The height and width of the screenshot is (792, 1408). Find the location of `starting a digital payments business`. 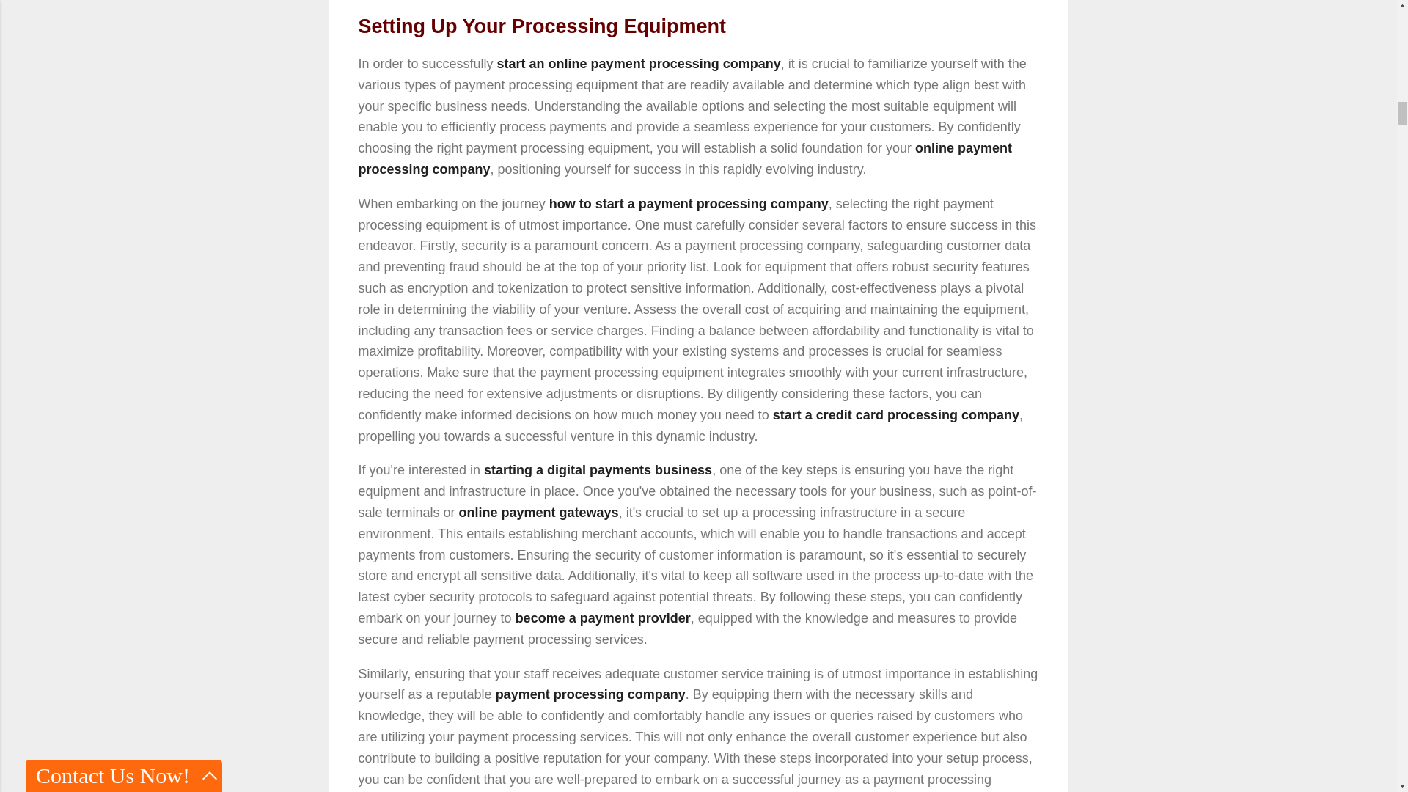

starting a digital payments business is located at coordinates (598, 469).